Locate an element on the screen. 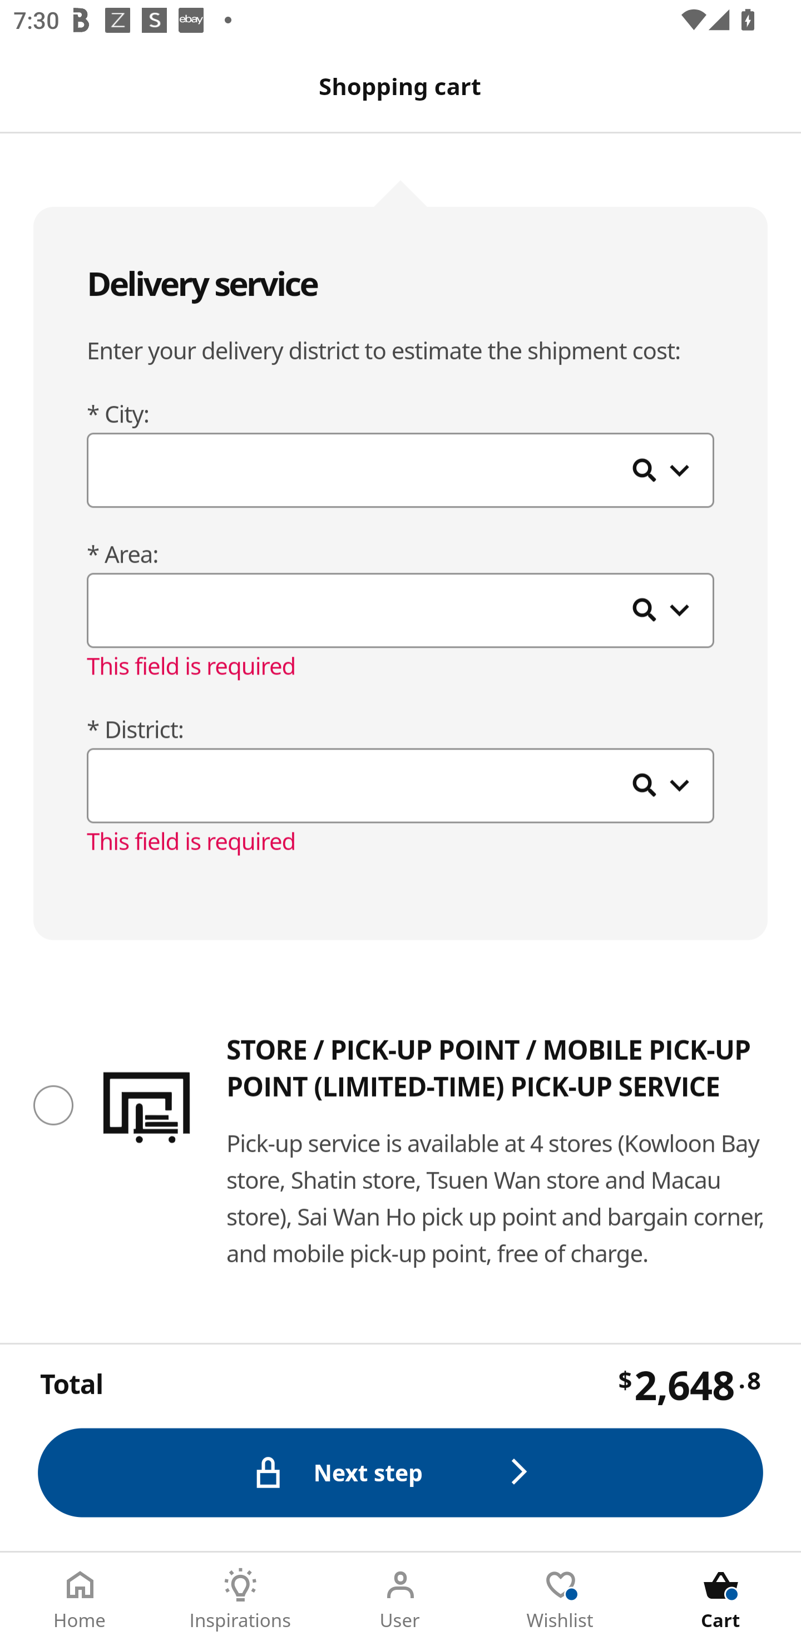 The height and width of the screenshot is (1646, 801). Wishlist
Tab 4 of 5 is located at coordinates (561, 1599).